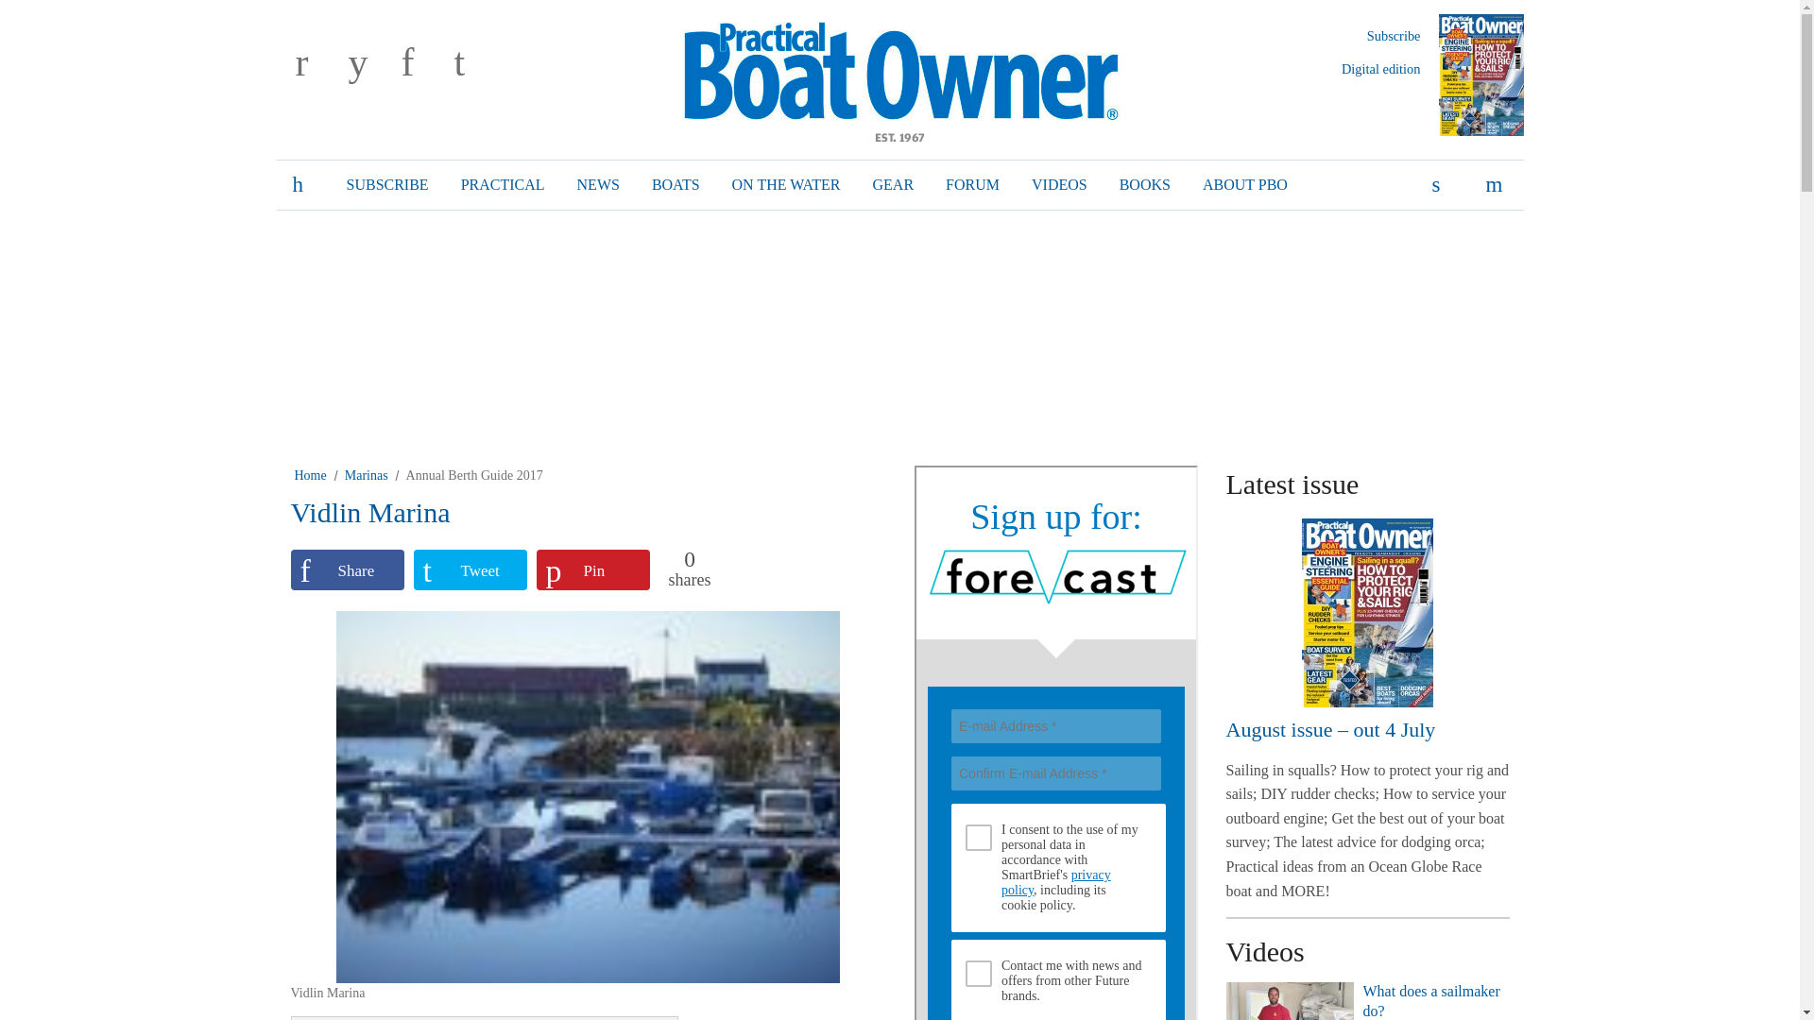 This screenshot has width=1814, height=1020. What do you see at coordinates (366, 474) in the screenshot?
I see `Marinas` at bounding box center [366, 474].